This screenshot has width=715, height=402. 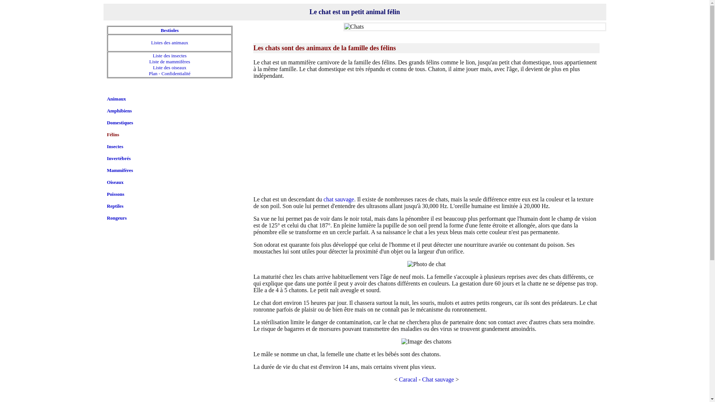 I want to click on Amphibiens, so click(x=119, y=111).